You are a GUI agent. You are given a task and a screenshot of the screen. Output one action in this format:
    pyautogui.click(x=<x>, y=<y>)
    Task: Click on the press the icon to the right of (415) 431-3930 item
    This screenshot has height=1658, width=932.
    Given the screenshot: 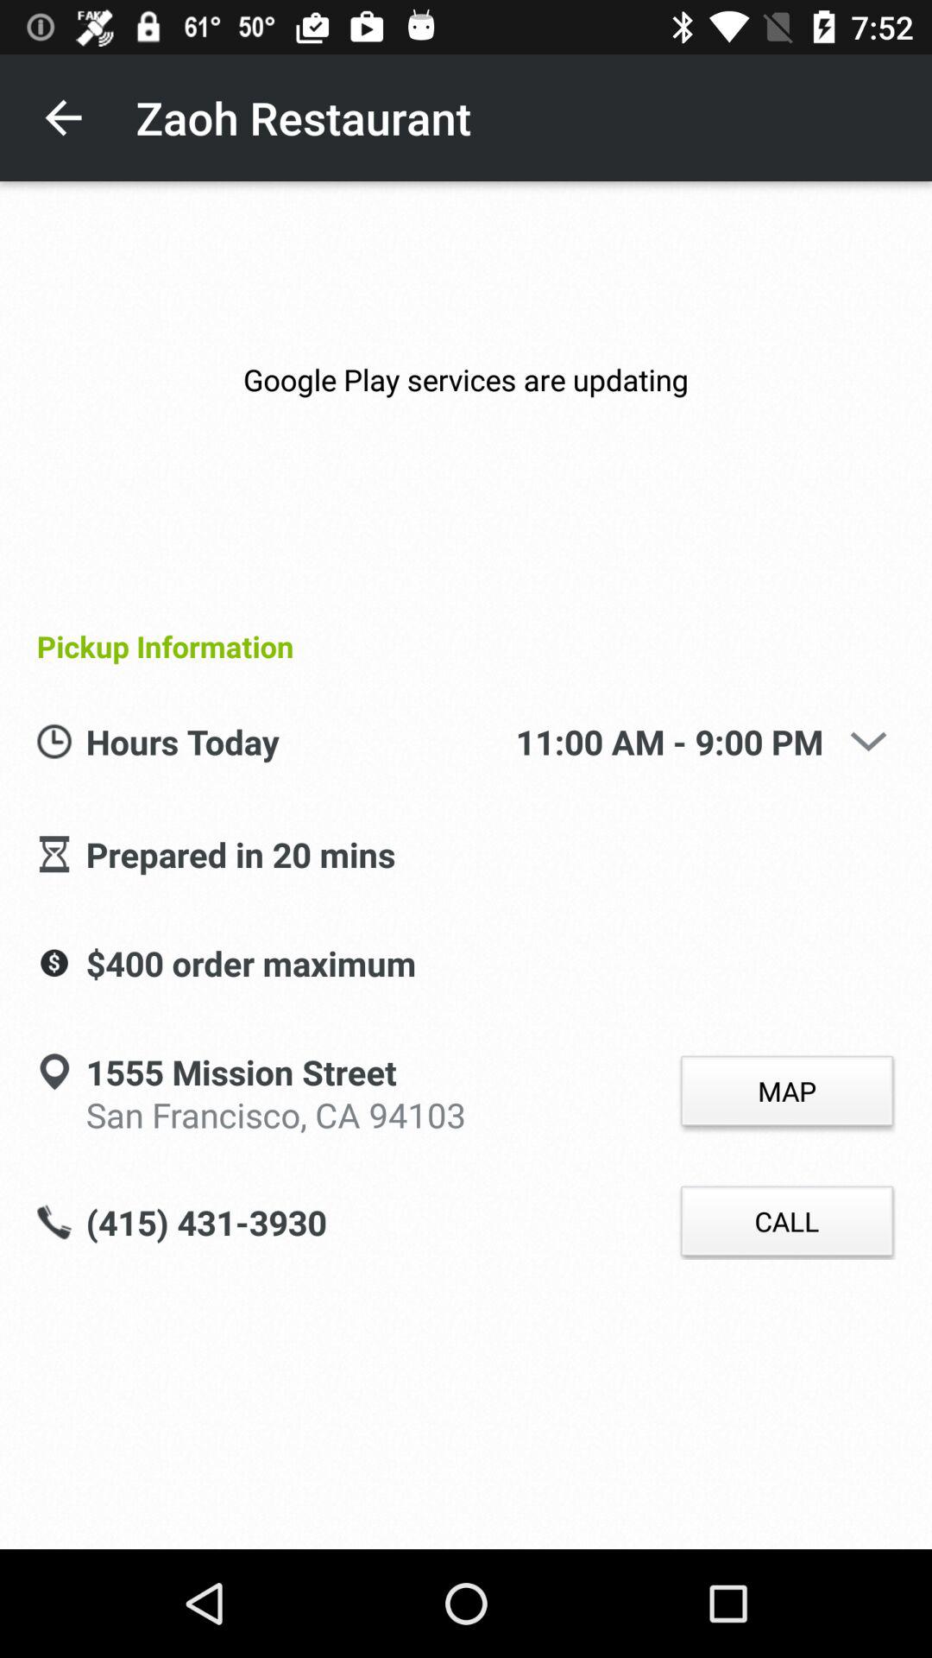 What is the action you would take?
    pyautogui.click(x=787, y=1221)
    